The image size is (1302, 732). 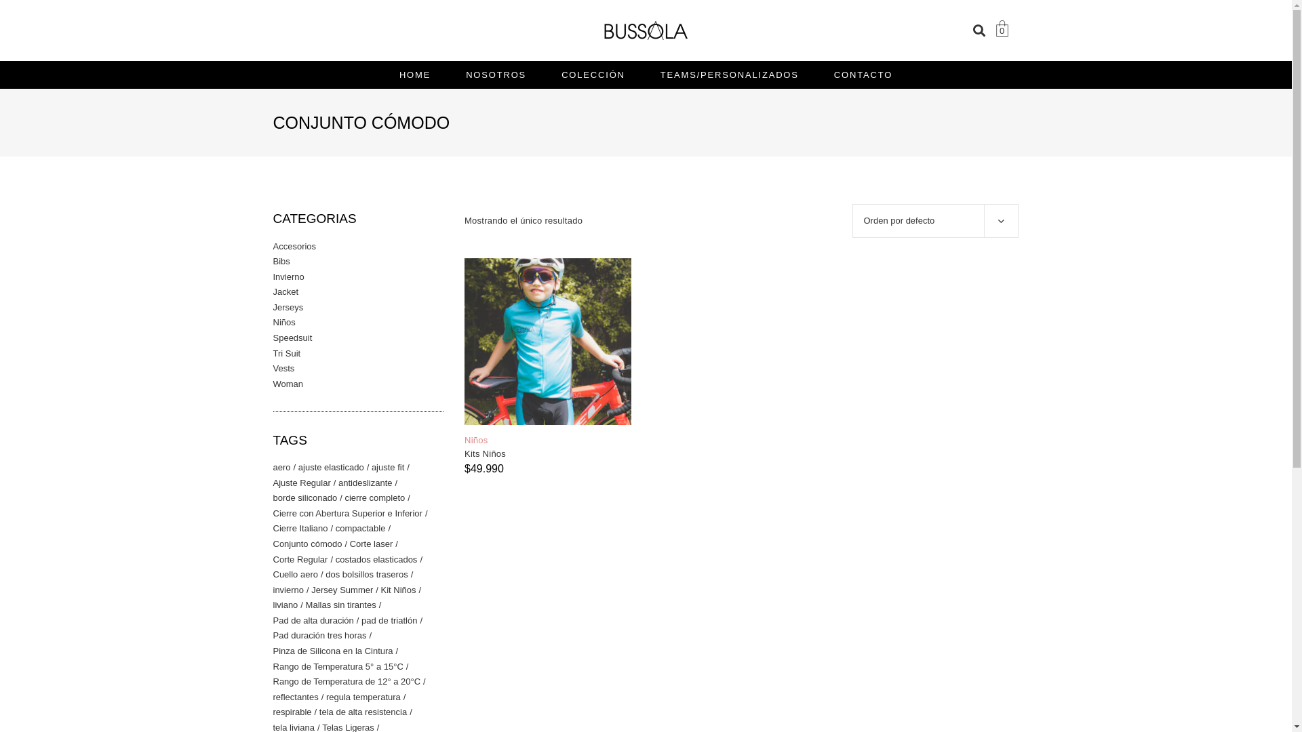 I want to click on invierno, so click(x=290, y=590).